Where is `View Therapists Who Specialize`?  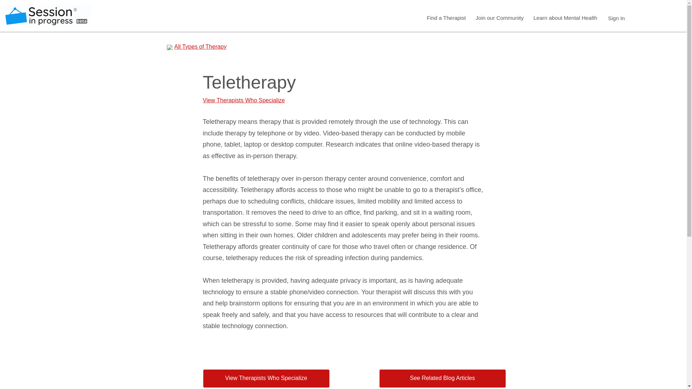
View Therapists Who Specialize is located at coordinates (266, 378).